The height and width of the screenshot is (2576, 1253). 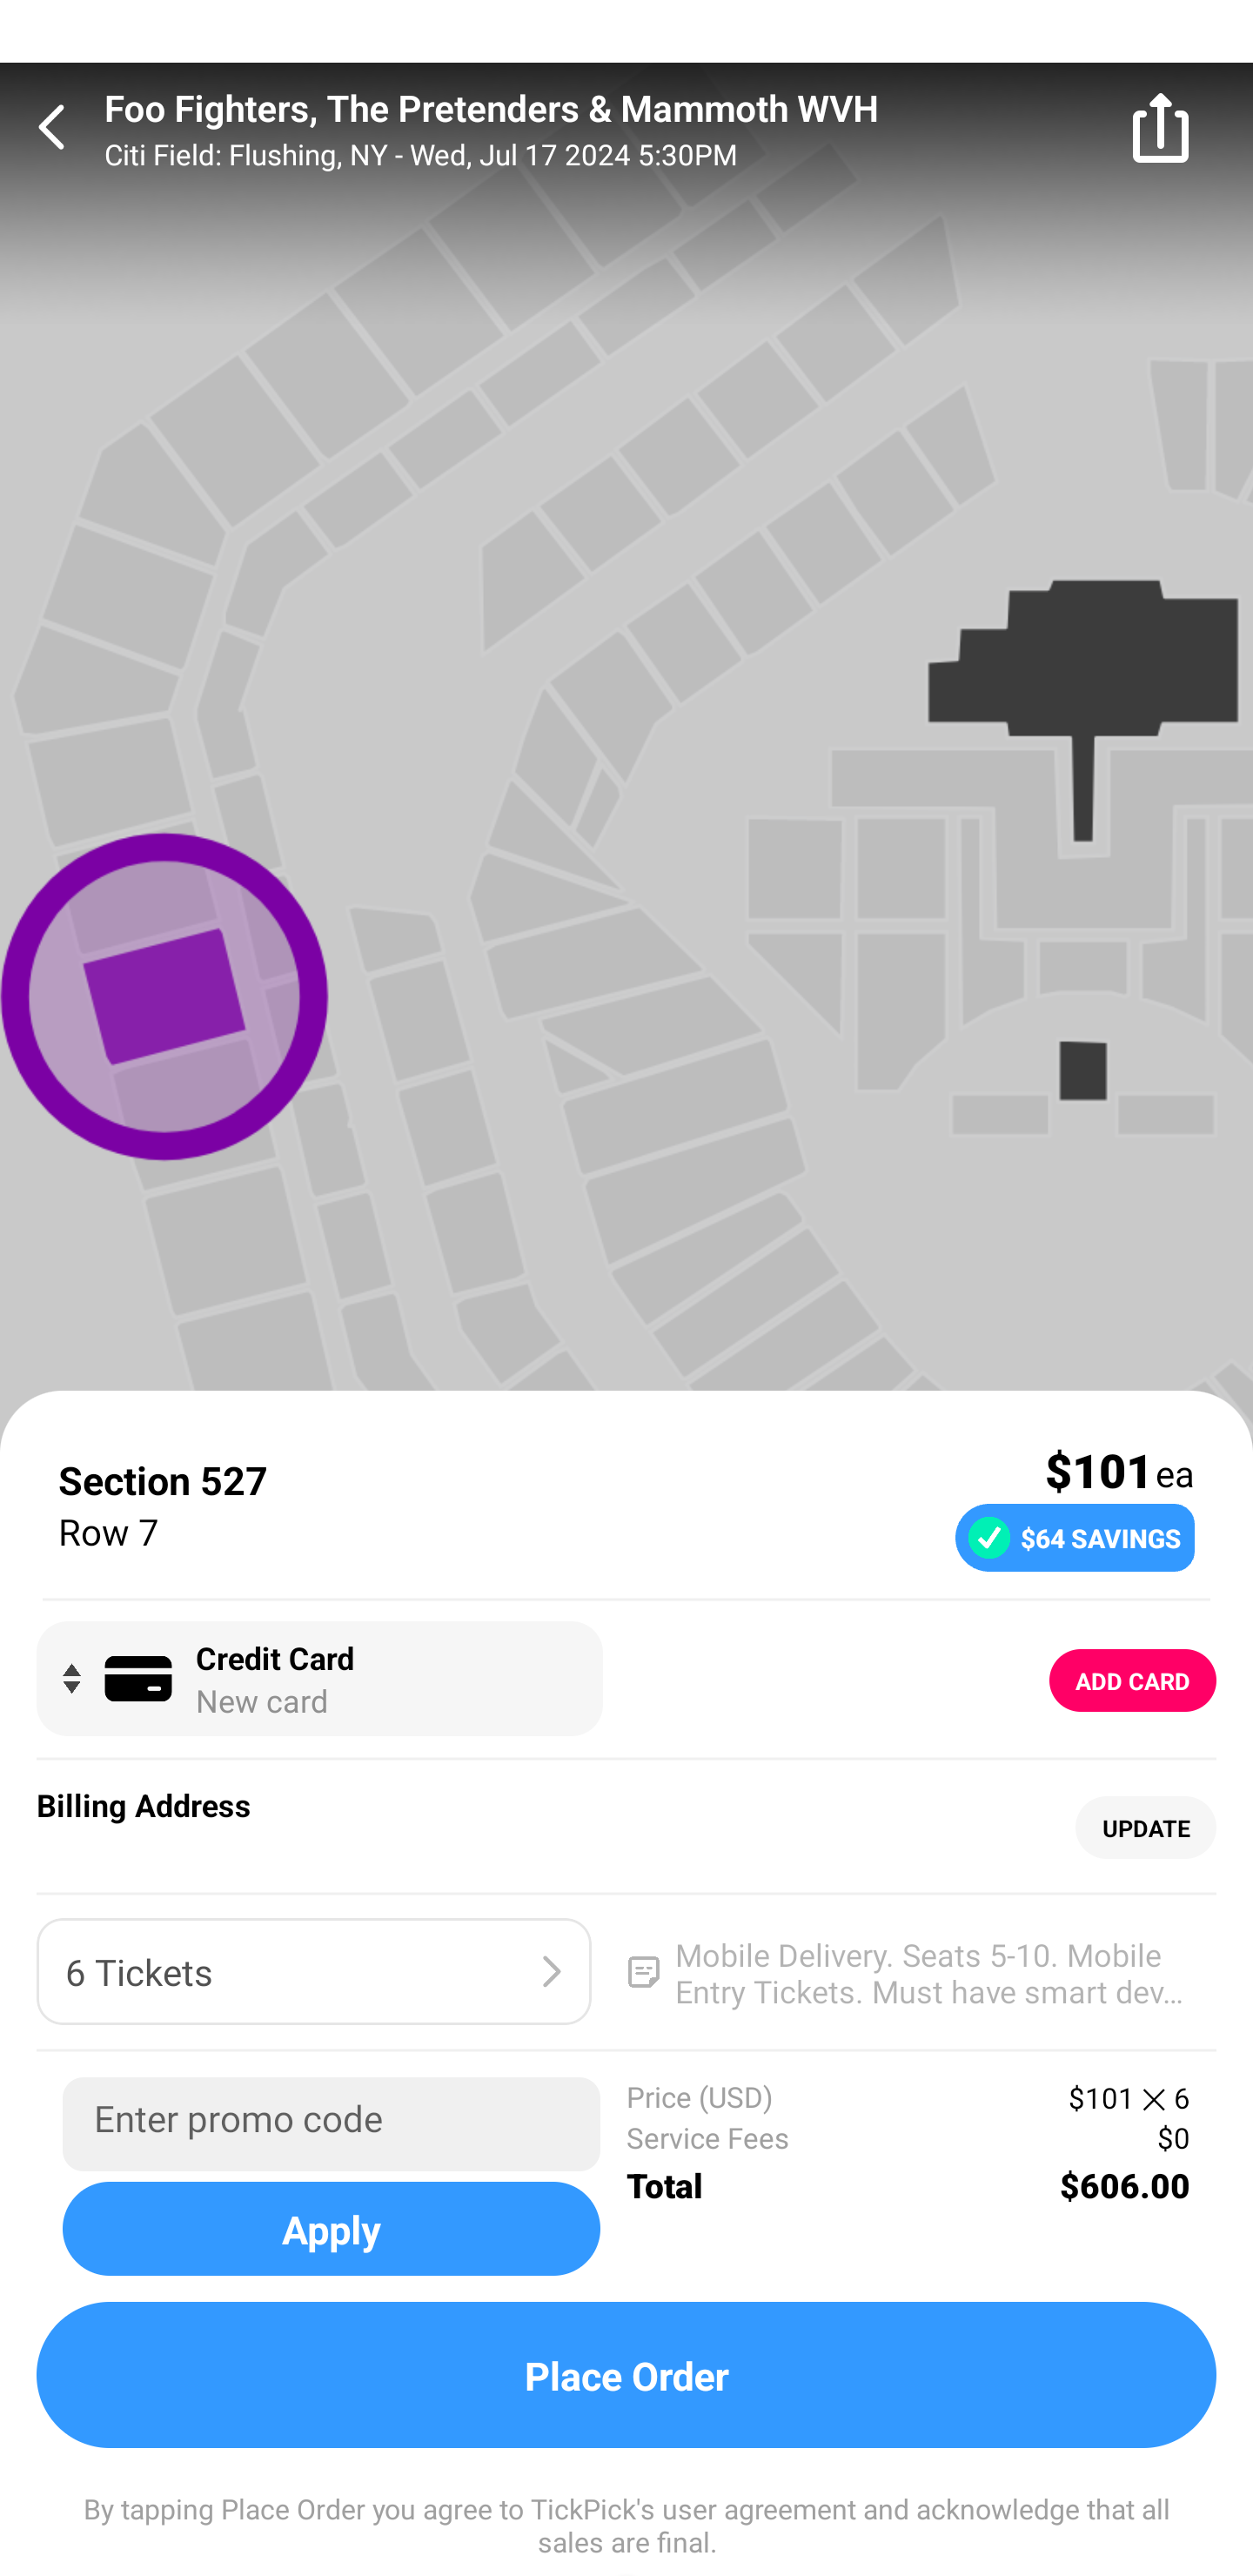 I want to click on Apply, so click(x=331, y=2228).